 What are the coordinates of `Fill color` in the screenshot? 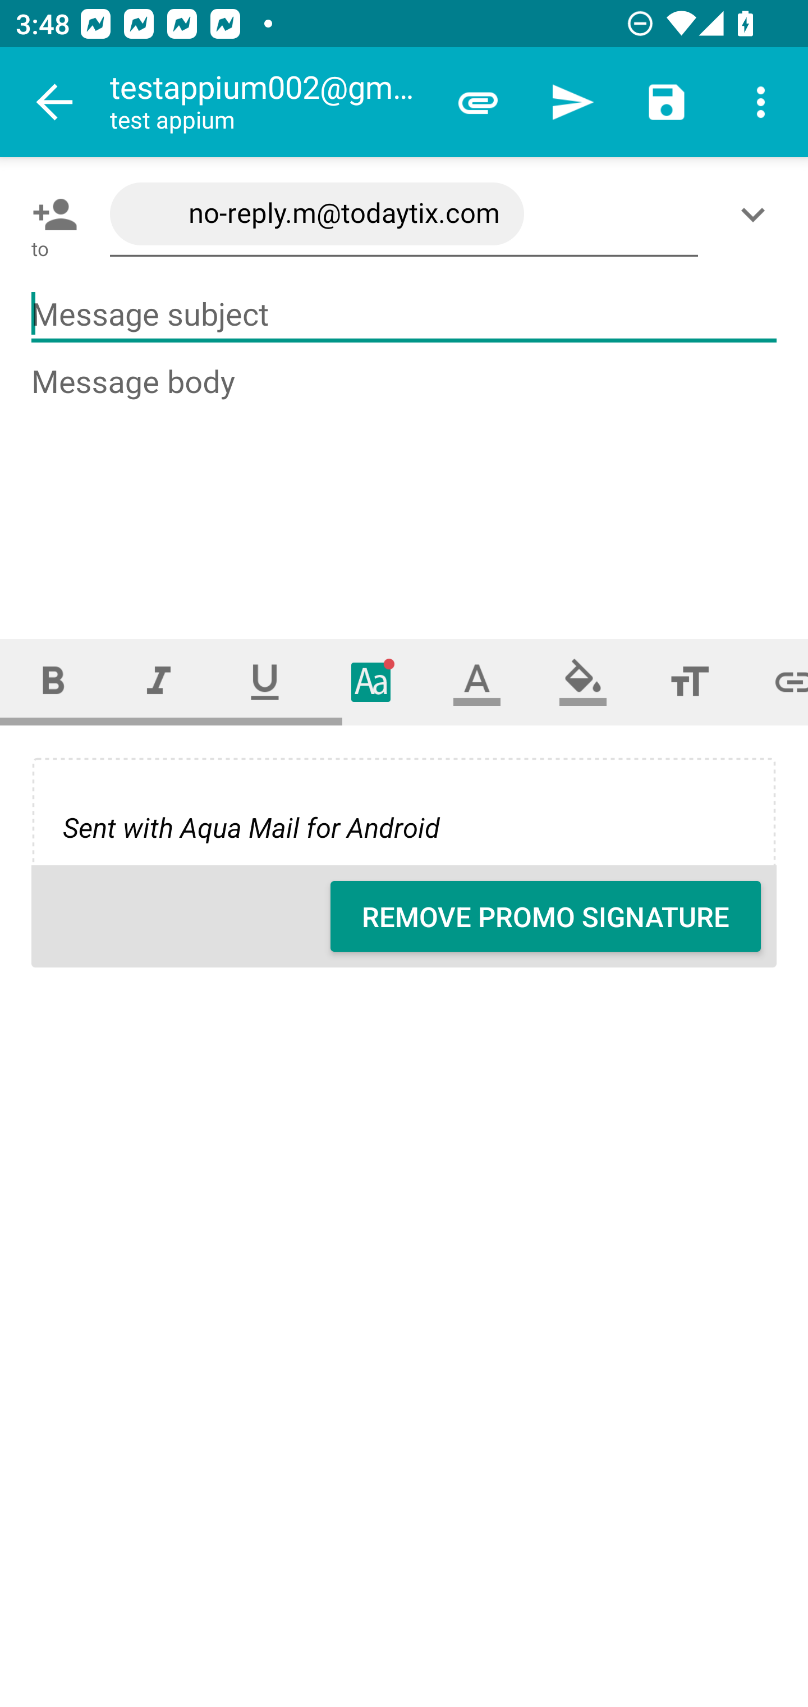 It's located at (583, 682).